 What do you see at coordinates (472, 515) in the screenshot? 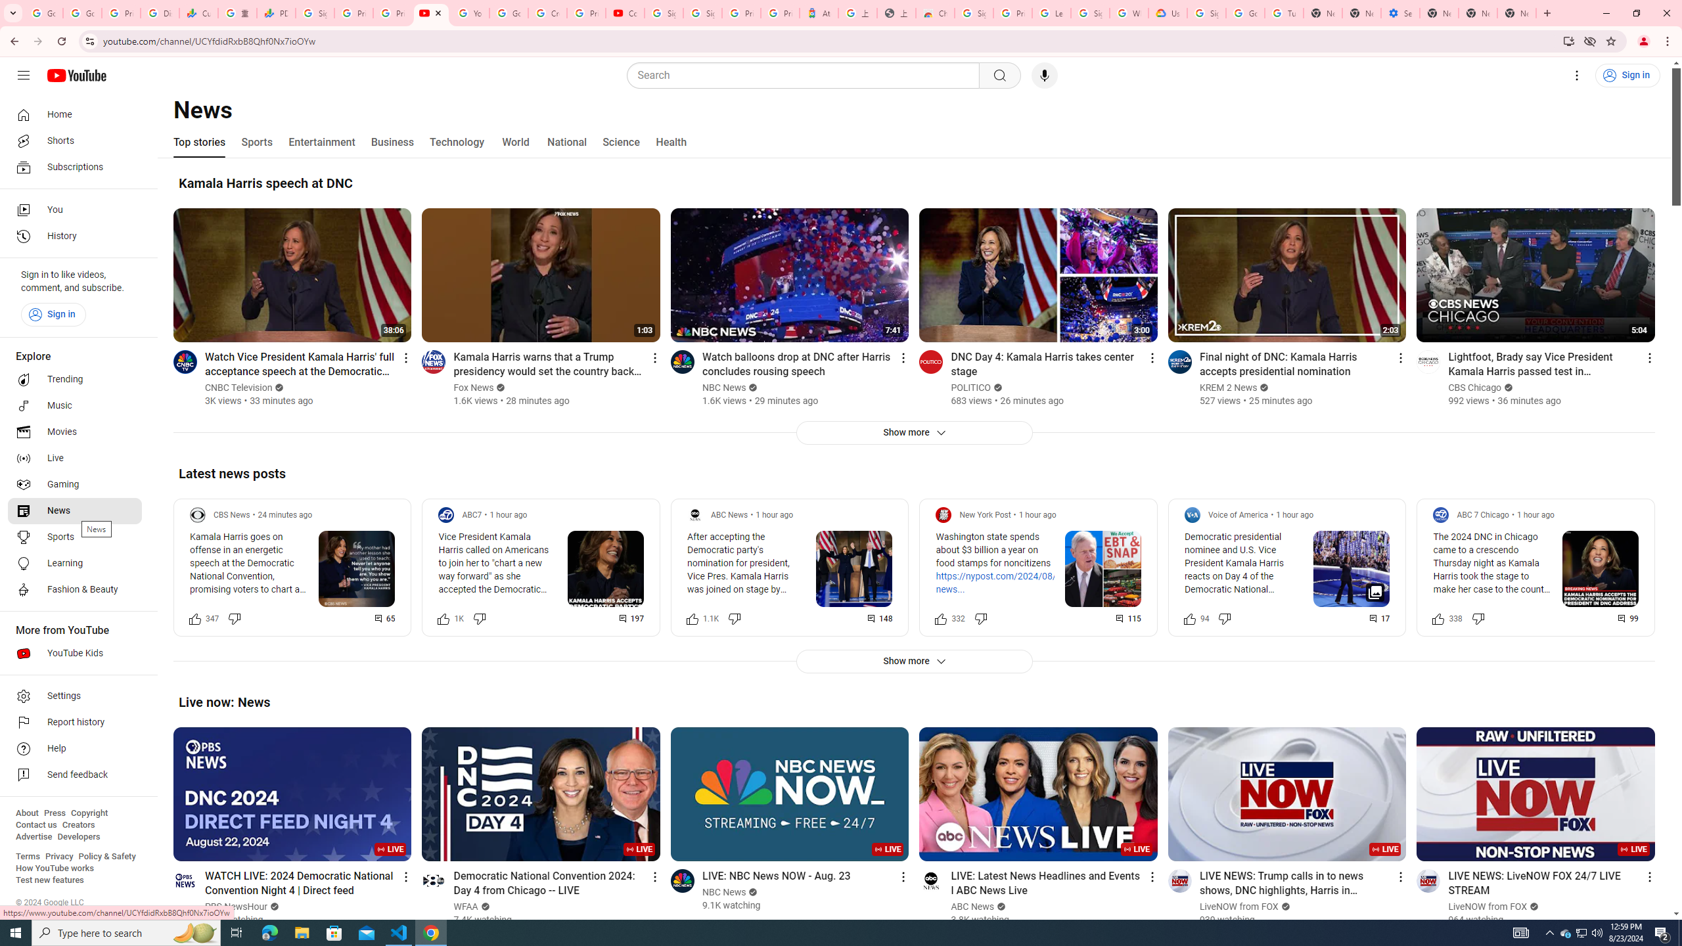
I see `ABC7` at bounding box center [472, 515].